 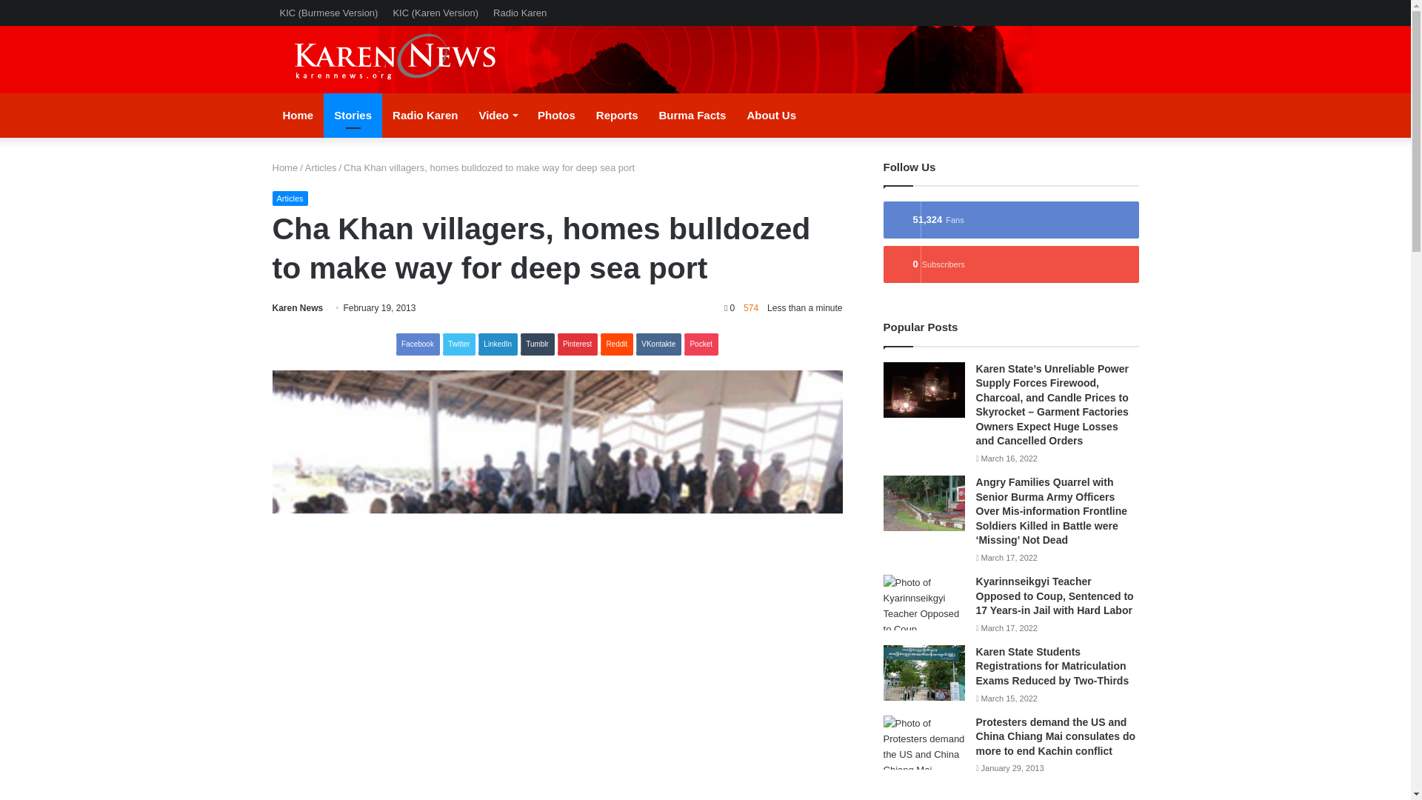 I want to click on Twitter, so click(x=458, y=344).